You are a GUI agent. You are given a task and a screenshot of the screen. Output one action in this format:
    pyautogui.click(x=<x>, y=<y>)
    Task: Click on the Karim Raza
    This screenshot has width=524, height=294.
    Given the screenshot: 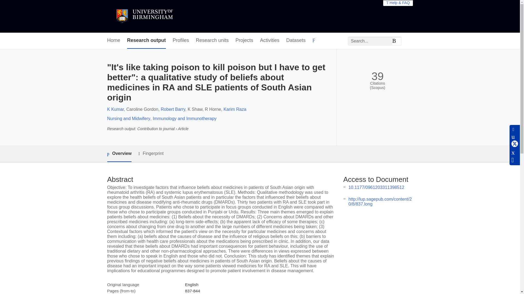 What is the action you would take?
    pyautogui.click(x=235, y=109)
    